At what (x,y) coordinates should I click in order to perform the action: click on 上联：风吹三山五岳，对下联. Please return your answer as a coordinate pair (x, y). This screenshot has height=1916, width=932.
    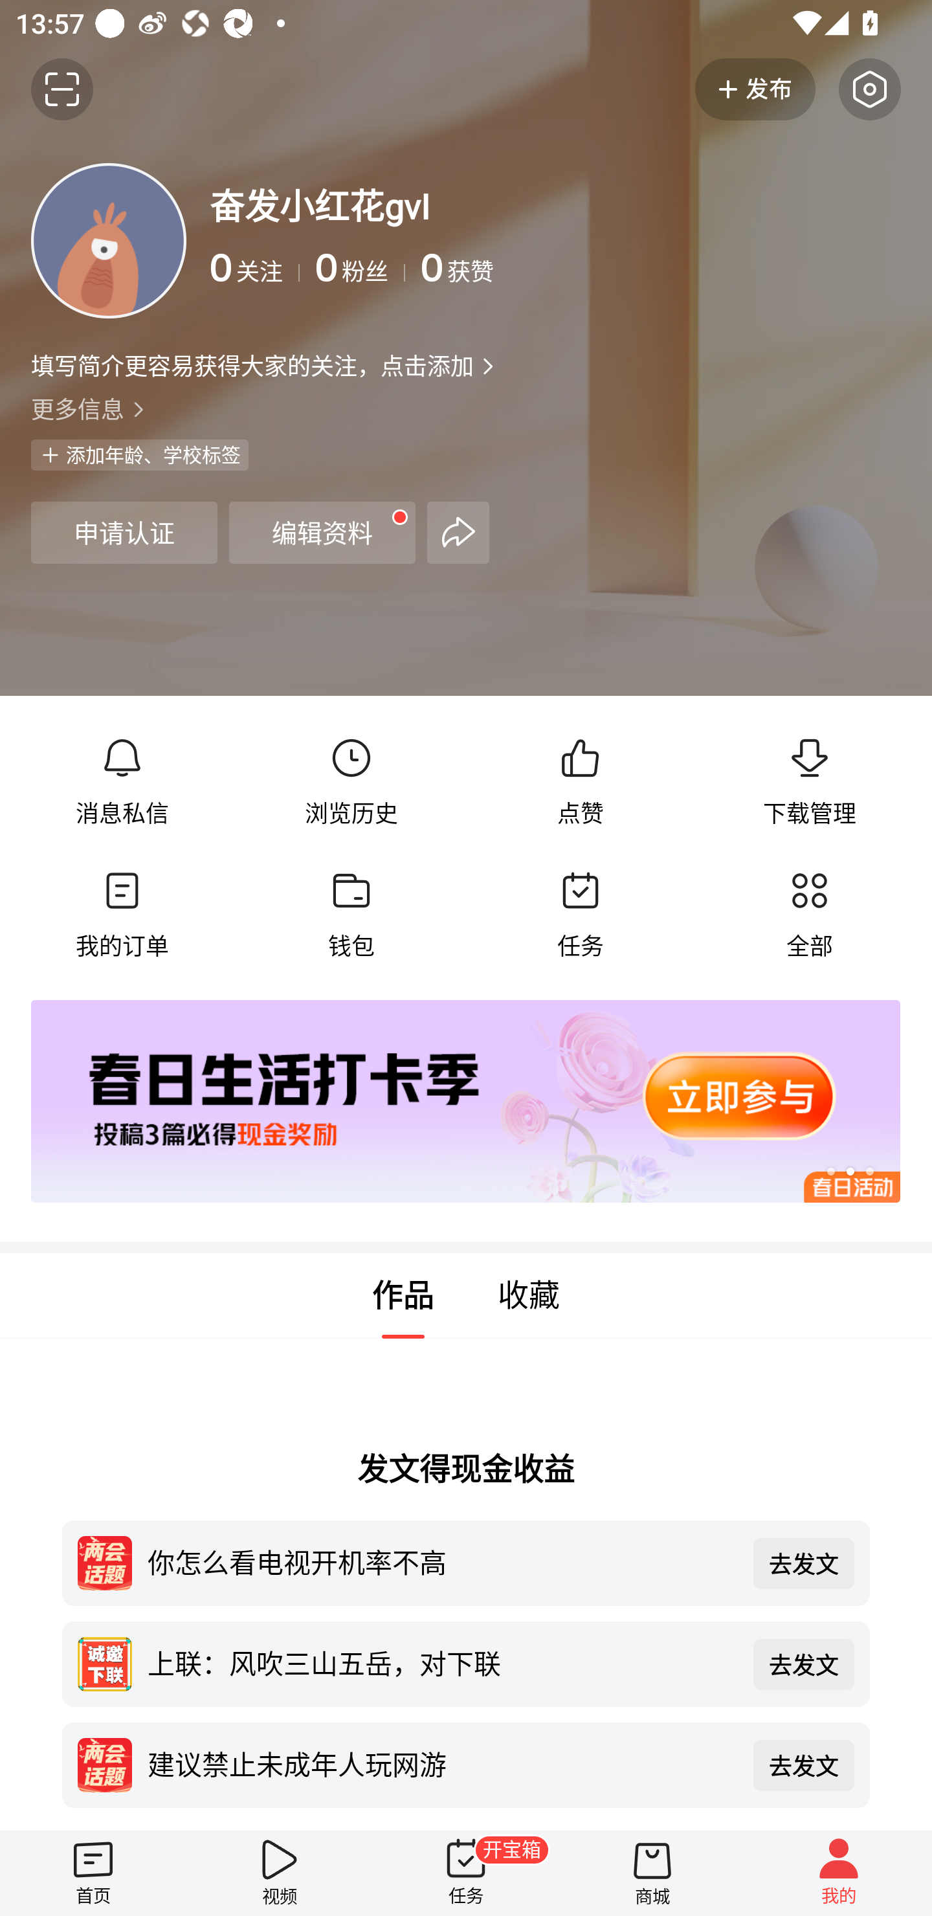
    Looking at the image, I should click on (443, 1662).